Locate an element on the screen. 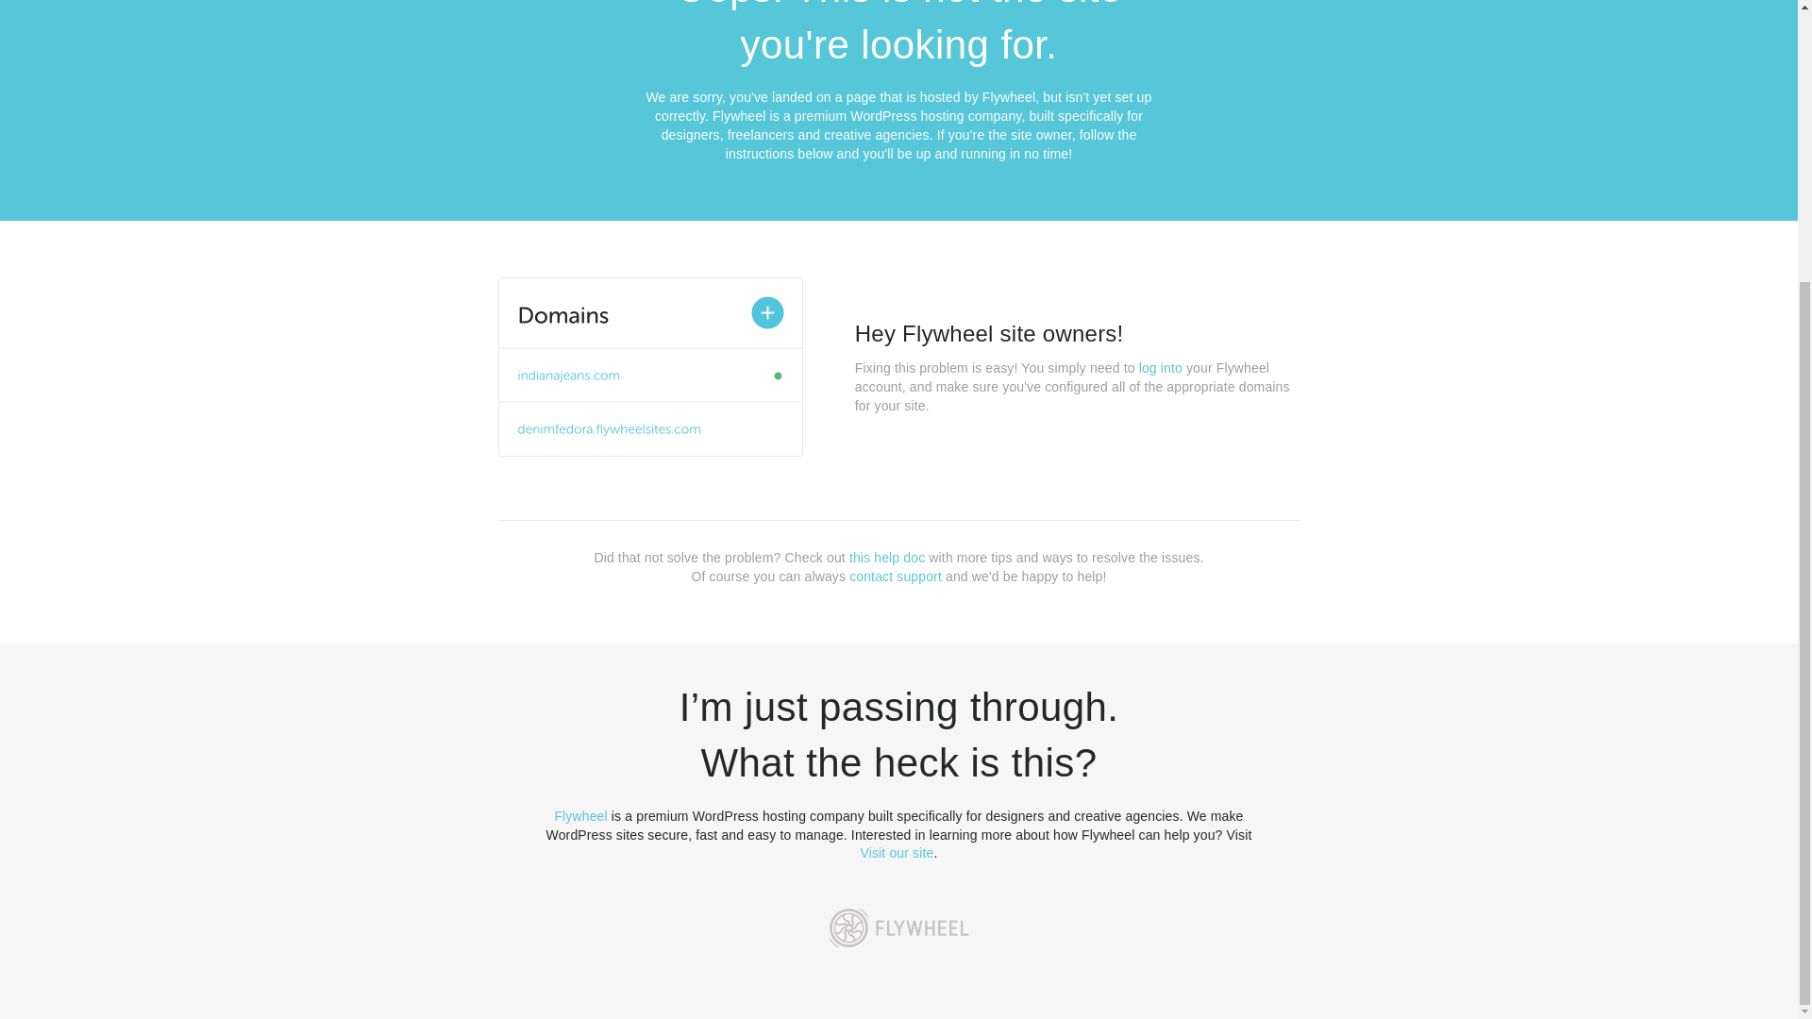 Image resolution: width=1812 pixels, height=1019 pixels. contact support is located at coordinates (896, 576).